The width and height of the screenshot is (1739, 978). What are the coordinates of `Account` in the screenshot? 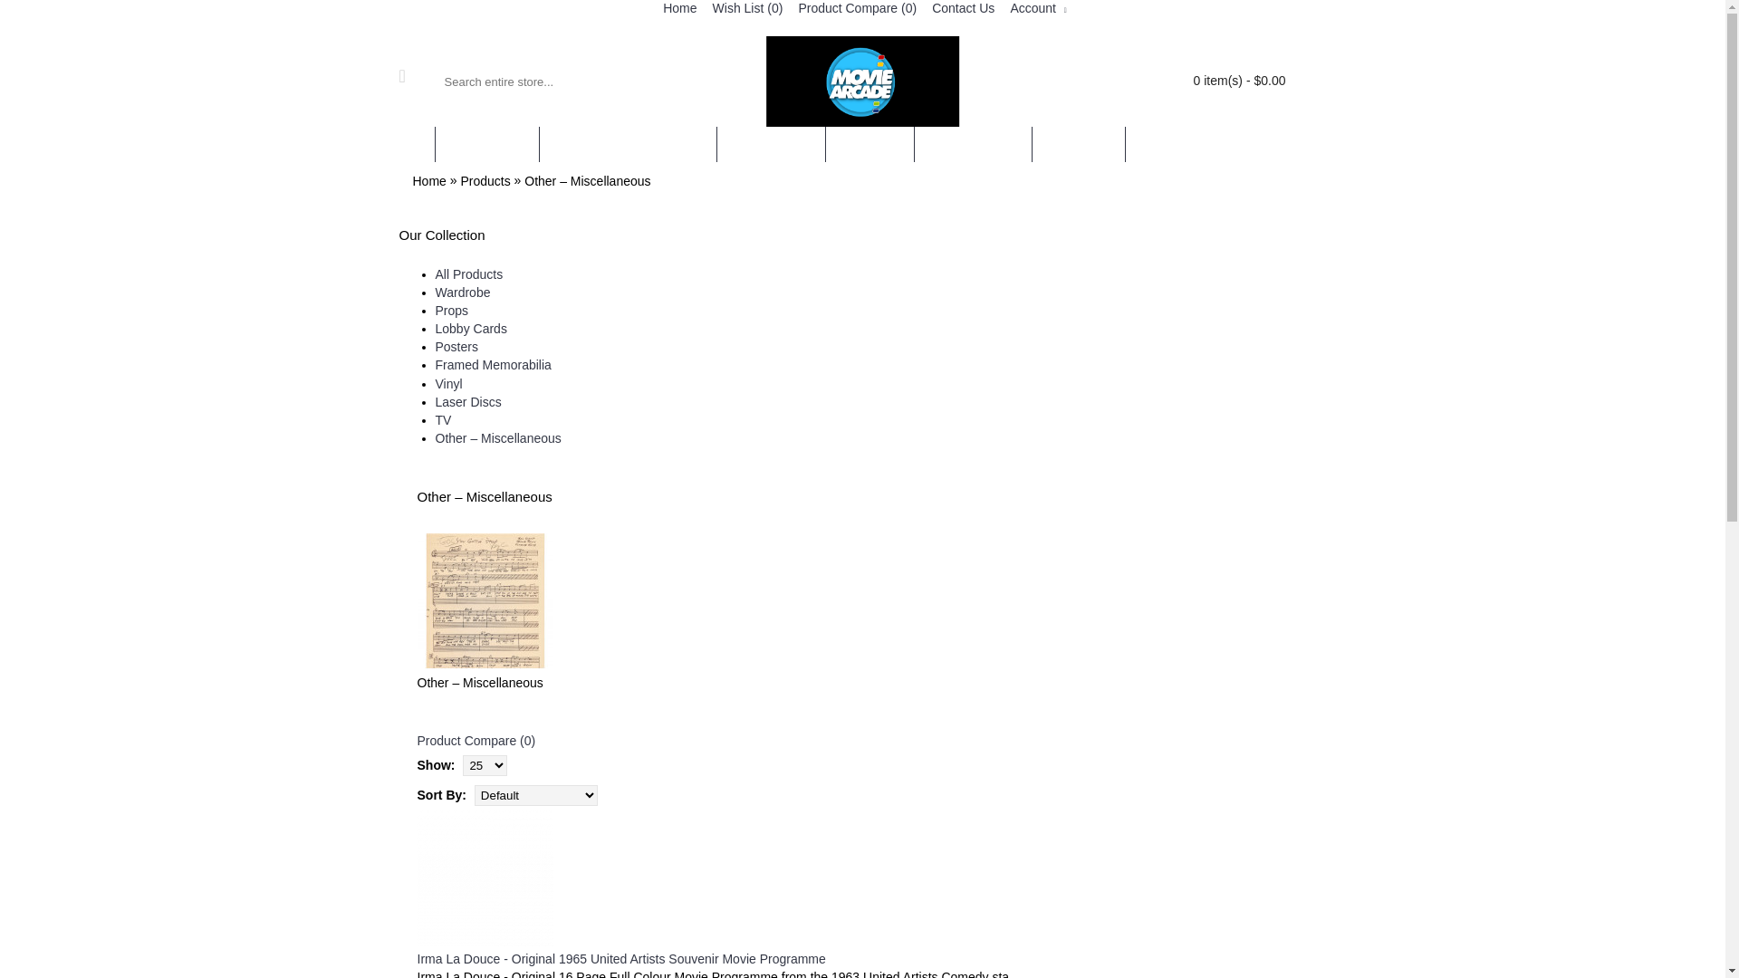 It's located at (1036, 9).